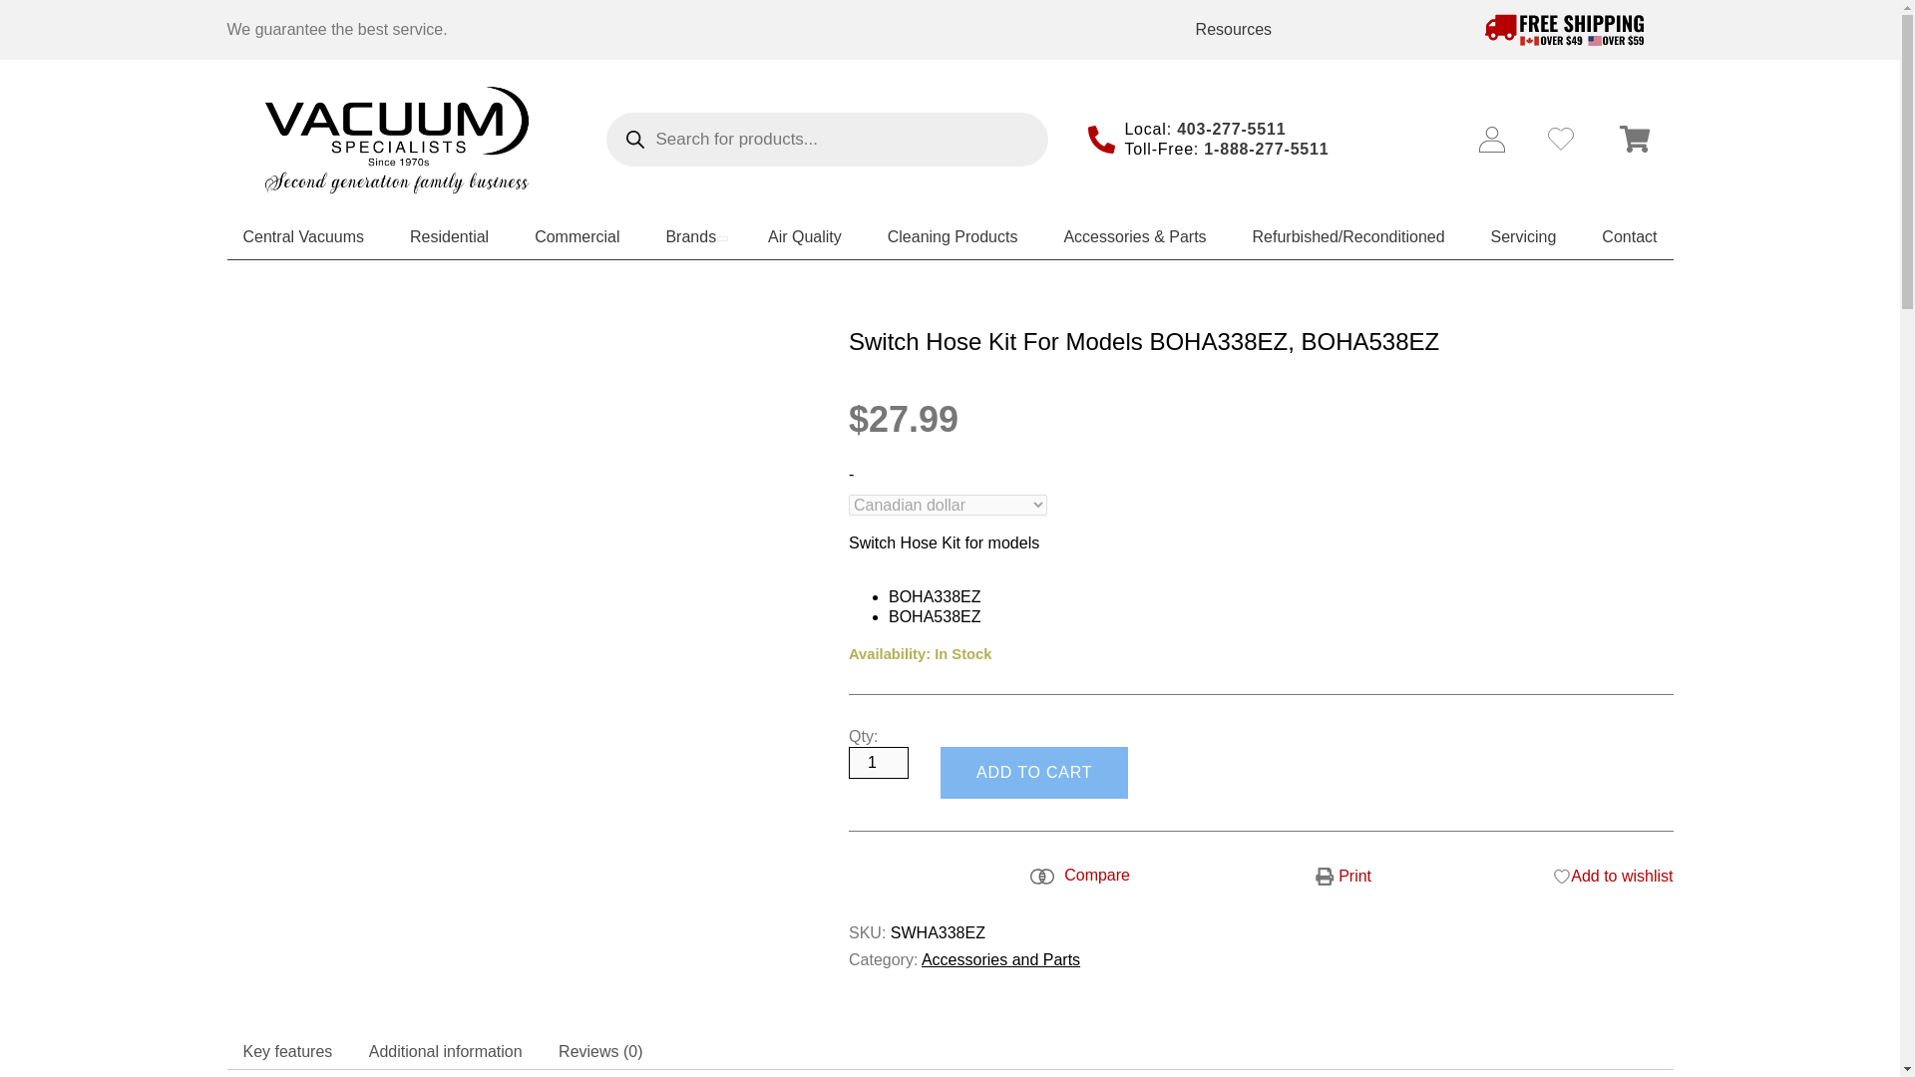 This screenshot has width=1915, height=1077. I want to click on 1, so click(878, 762).